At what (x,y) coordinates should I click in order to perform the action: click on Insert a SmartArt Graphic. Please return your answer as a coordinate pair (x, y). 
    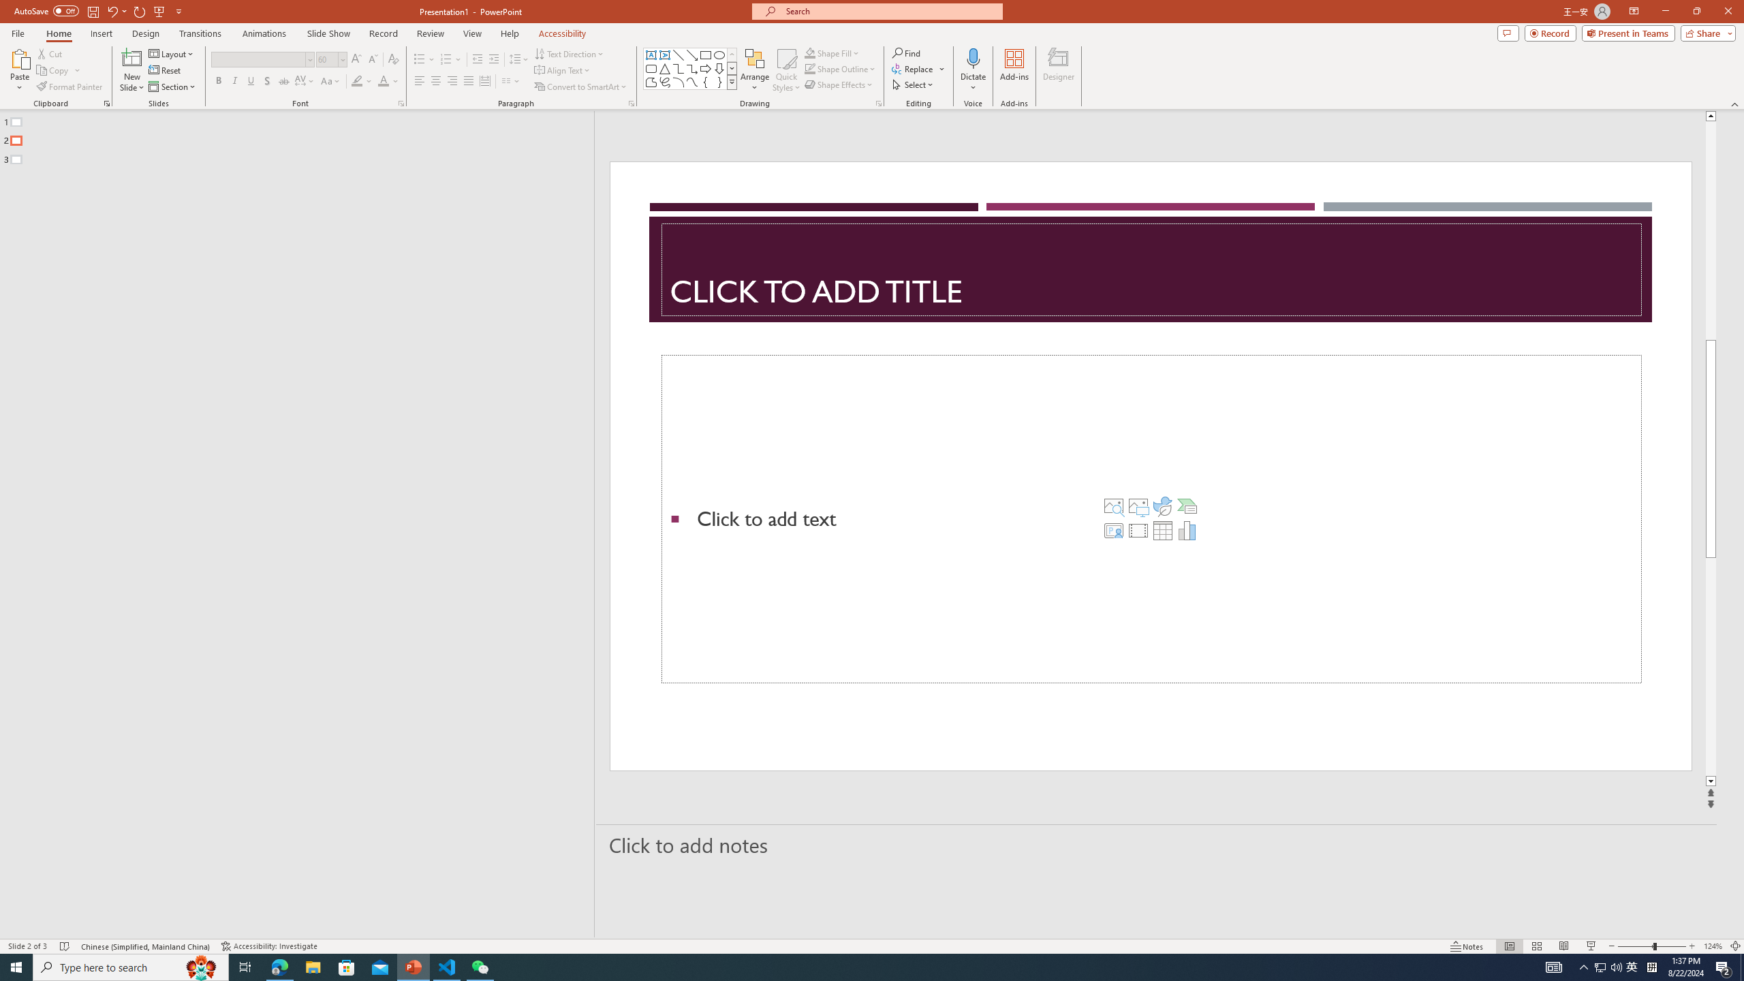
    Looking at the image, I should click on (1187, 505).